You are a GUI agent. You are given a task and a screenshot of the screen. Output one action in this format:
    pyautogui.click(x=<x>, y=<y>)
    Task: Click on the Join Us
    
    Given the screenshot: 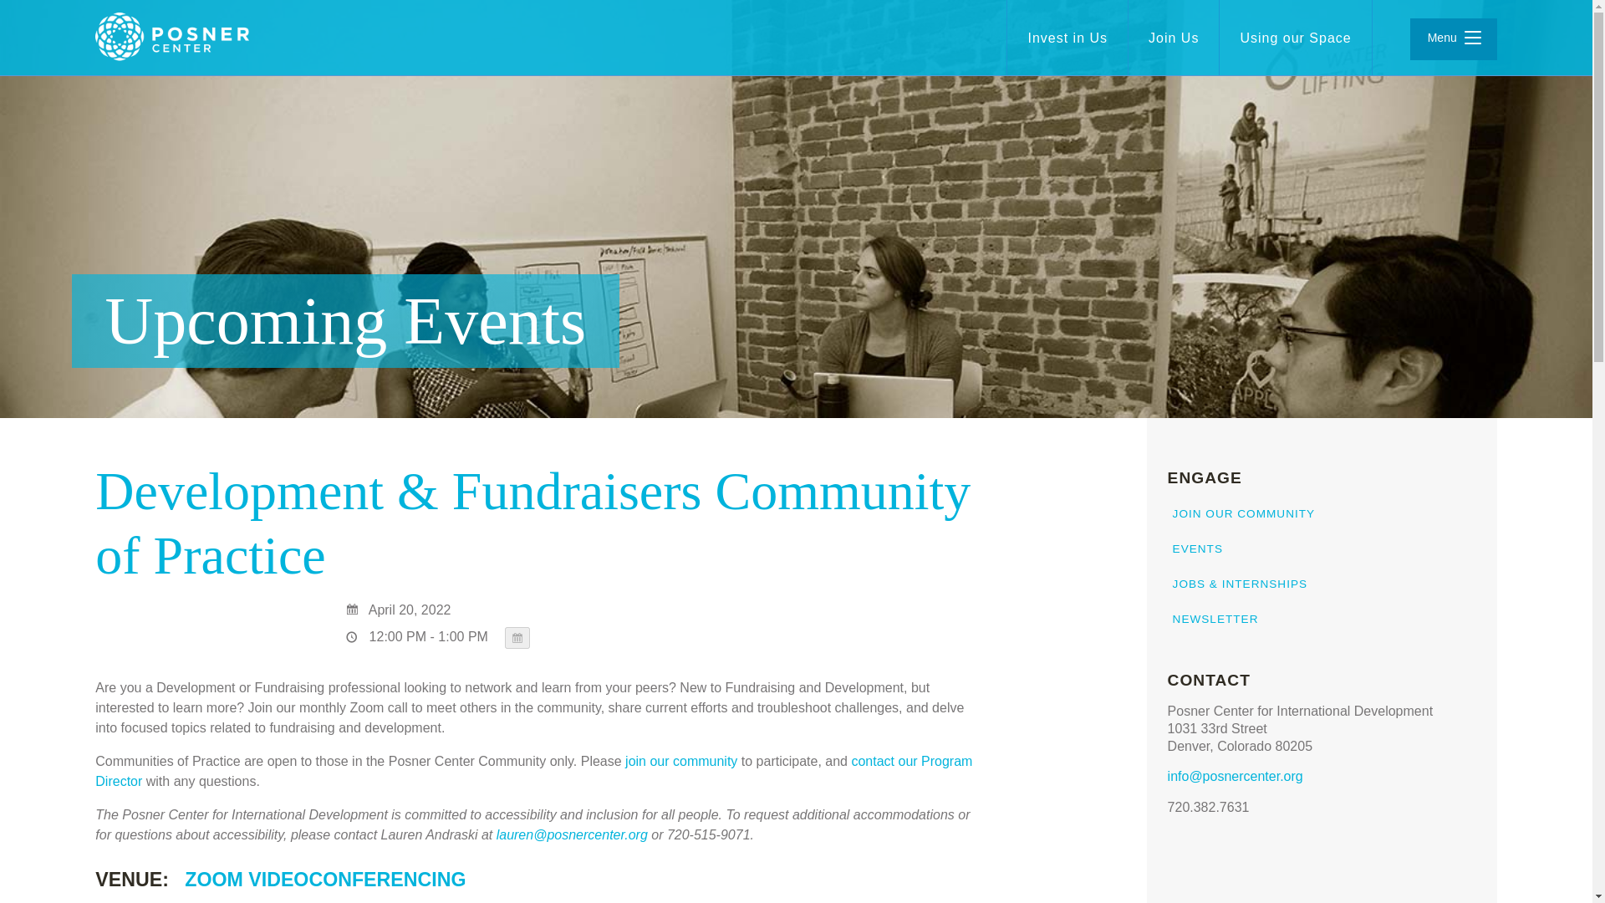 What is the action you would take?
    pyautogui.click(x=1173, y=38)
    